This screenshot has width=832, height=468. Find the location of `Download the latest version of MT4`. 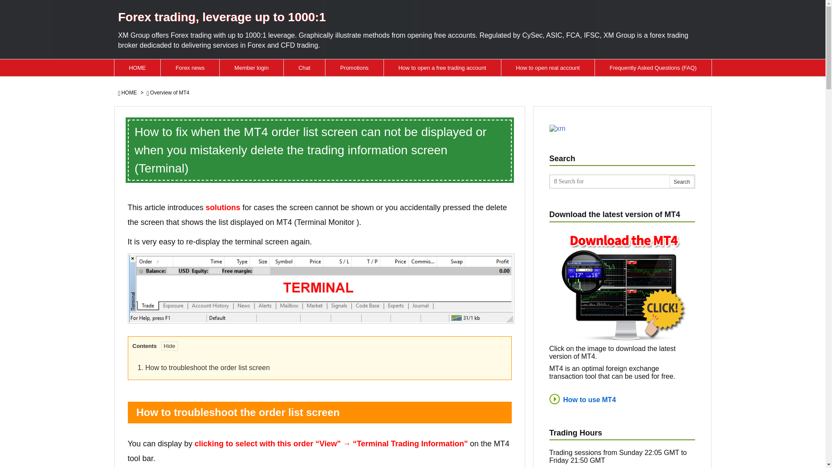

Download the latest version of MT4 is located at coordinates (622, 285).